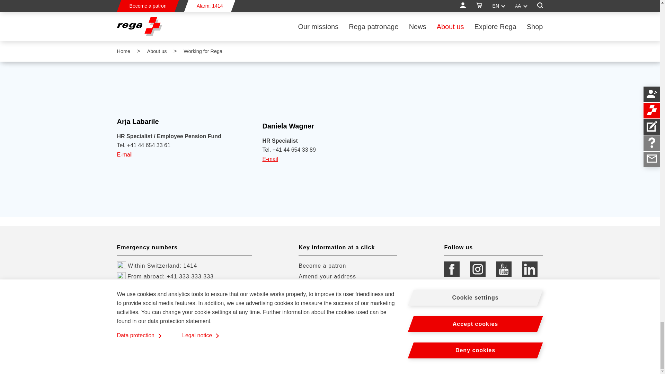  I want to click on Rega erleben, so click(322, 266).